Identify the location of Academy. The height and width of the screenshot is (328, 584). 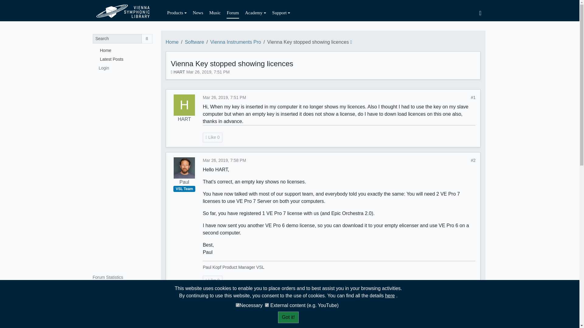
(255, 13).